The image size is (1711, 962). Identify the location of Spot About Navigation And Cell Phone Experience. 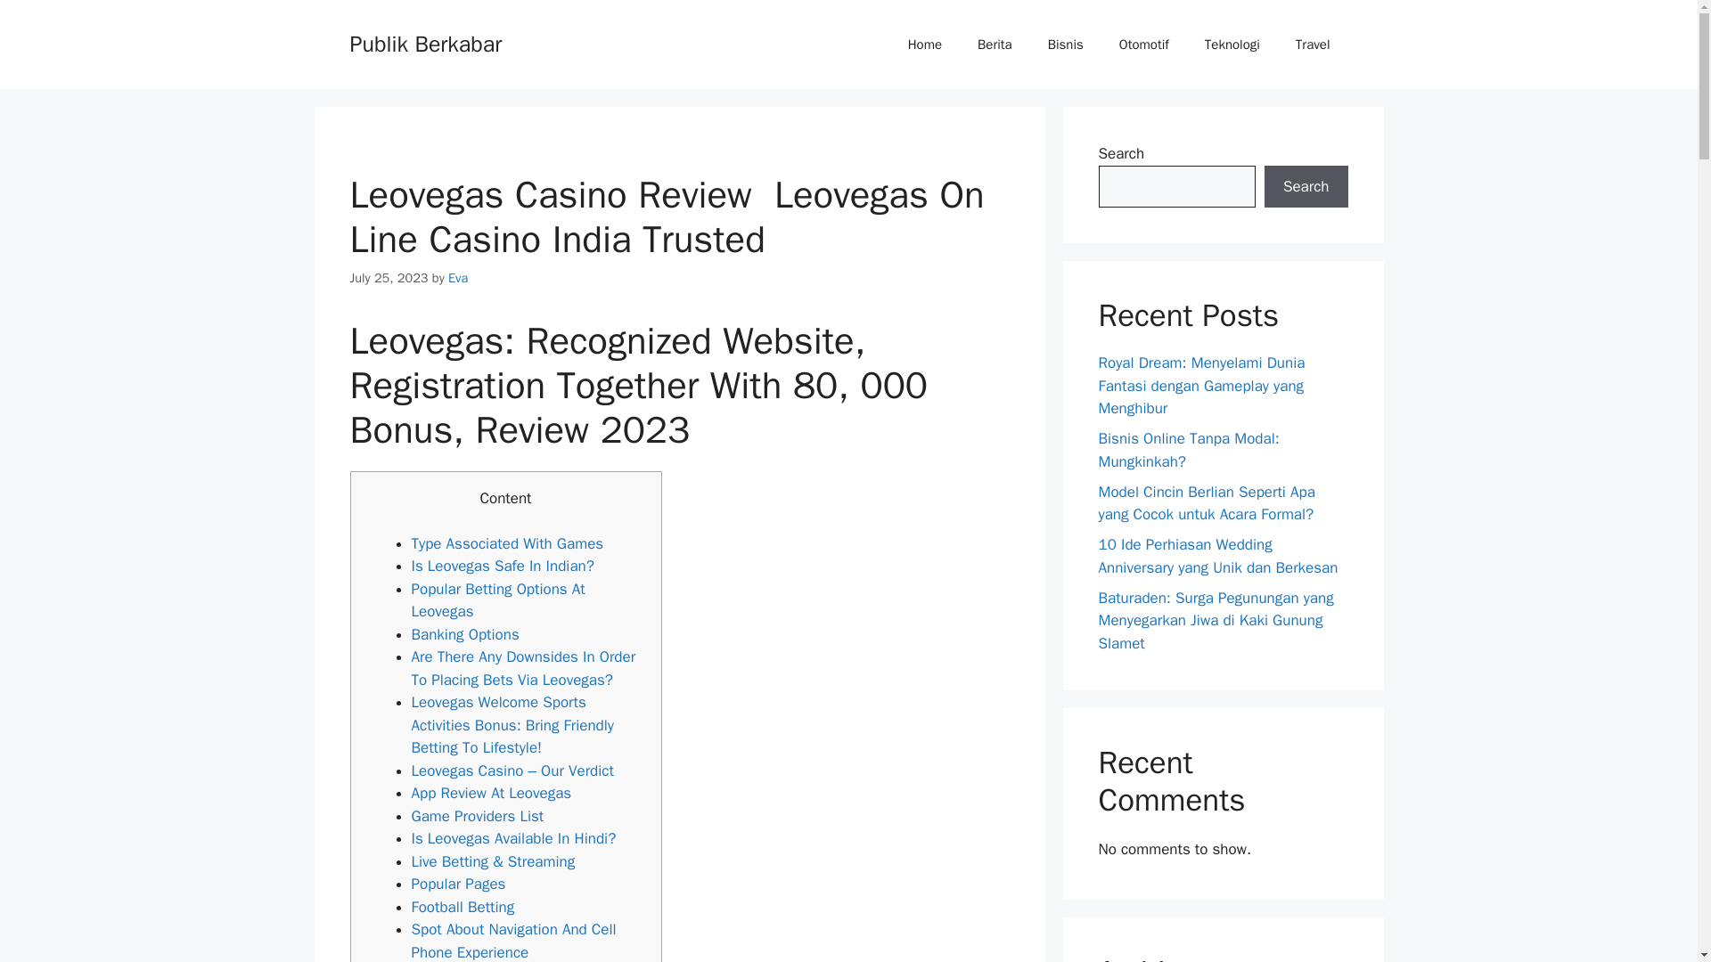
(513, 941).